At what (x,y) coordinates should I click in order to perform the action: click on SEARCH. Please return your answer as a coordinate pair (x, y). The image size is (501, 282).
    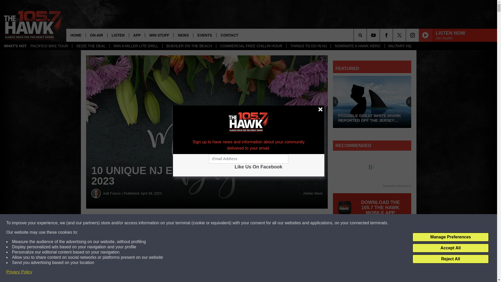
    Looking at the image, I should click on (367, 35).